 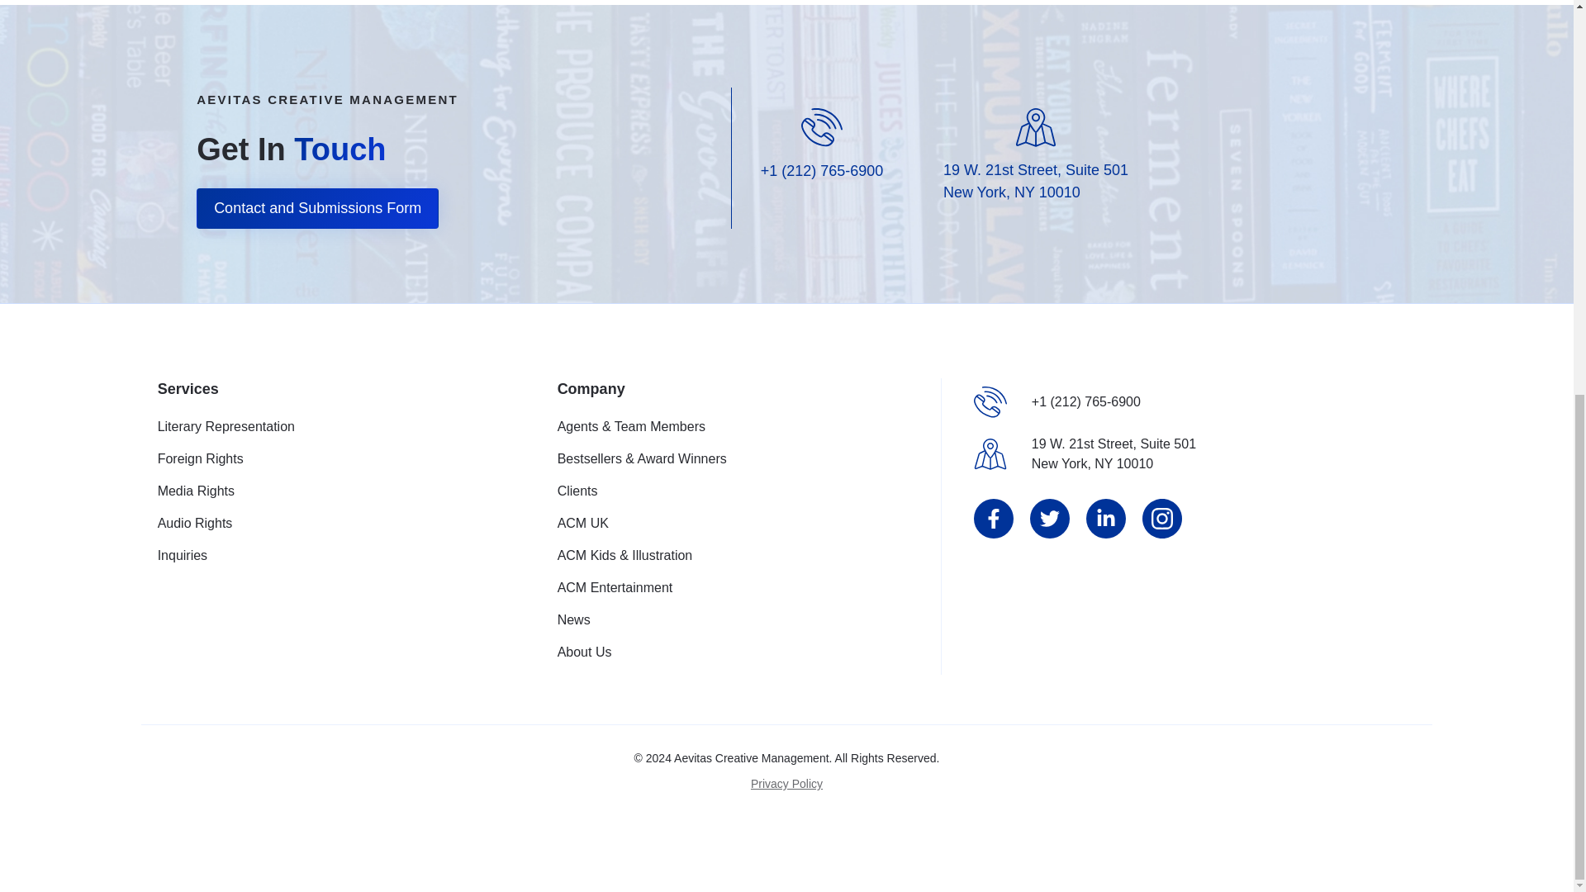 What do you see at coordinates (734, 652) in the screenshot?
I see `About Us` at bounding box center [734, 652].